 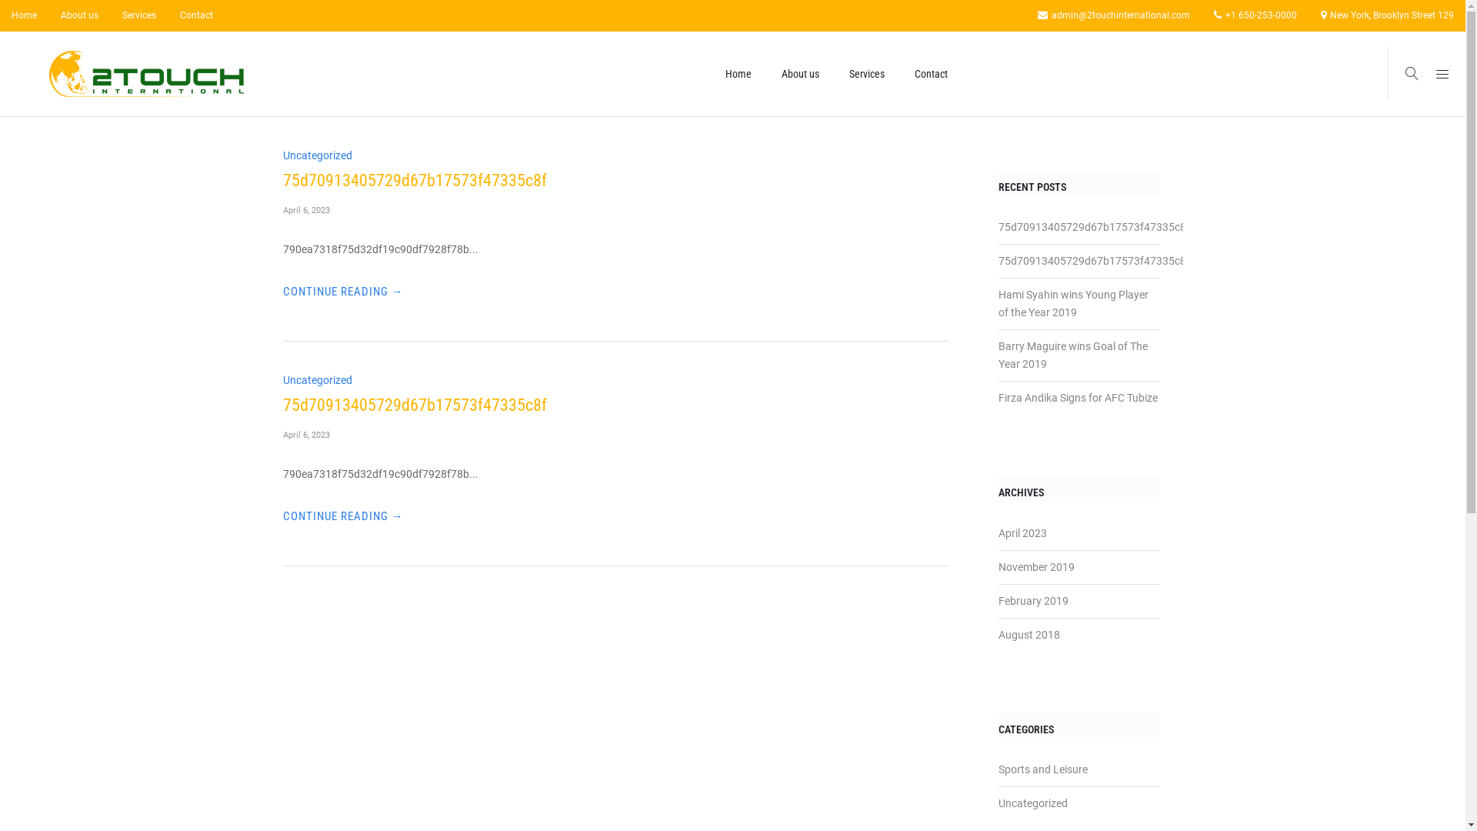 I want to click on Hami Syahin wins Young Player of the Year 2019, so click(x=1074, y=303).